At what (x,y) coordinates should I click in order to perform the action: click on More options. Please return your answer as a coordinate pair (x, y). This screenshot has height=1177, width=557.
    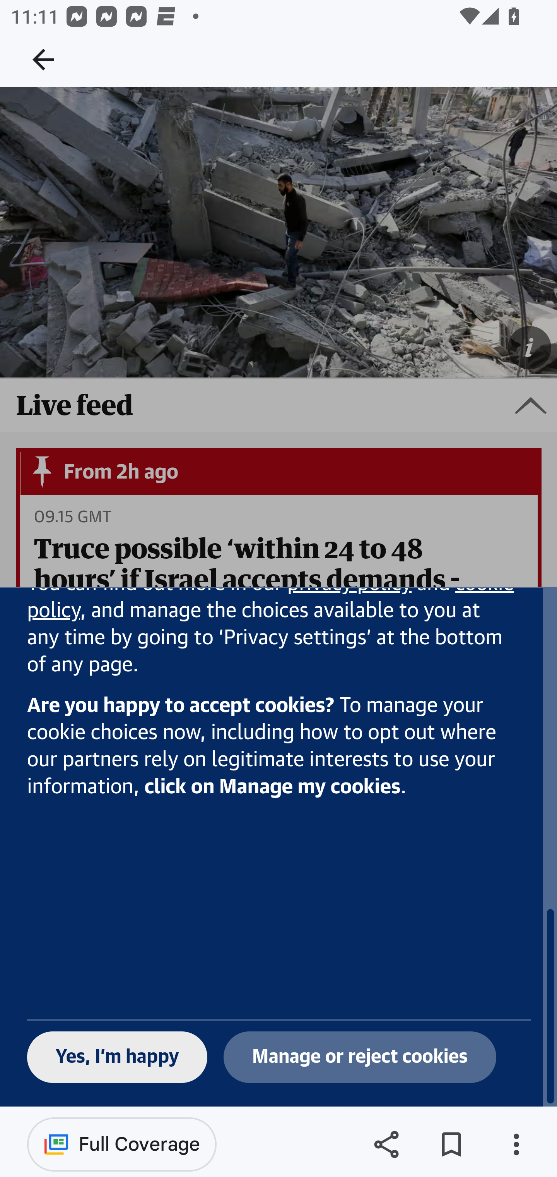
    Looking at the image, I should click on (516, 1144).